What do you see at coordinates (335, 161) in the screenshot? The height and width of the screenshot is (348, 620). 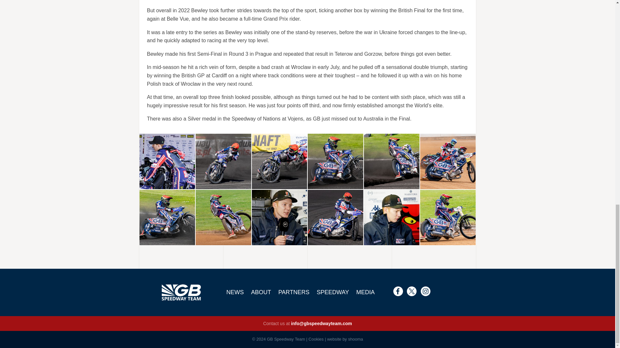 I see `120` at bounding box center [335, 161].